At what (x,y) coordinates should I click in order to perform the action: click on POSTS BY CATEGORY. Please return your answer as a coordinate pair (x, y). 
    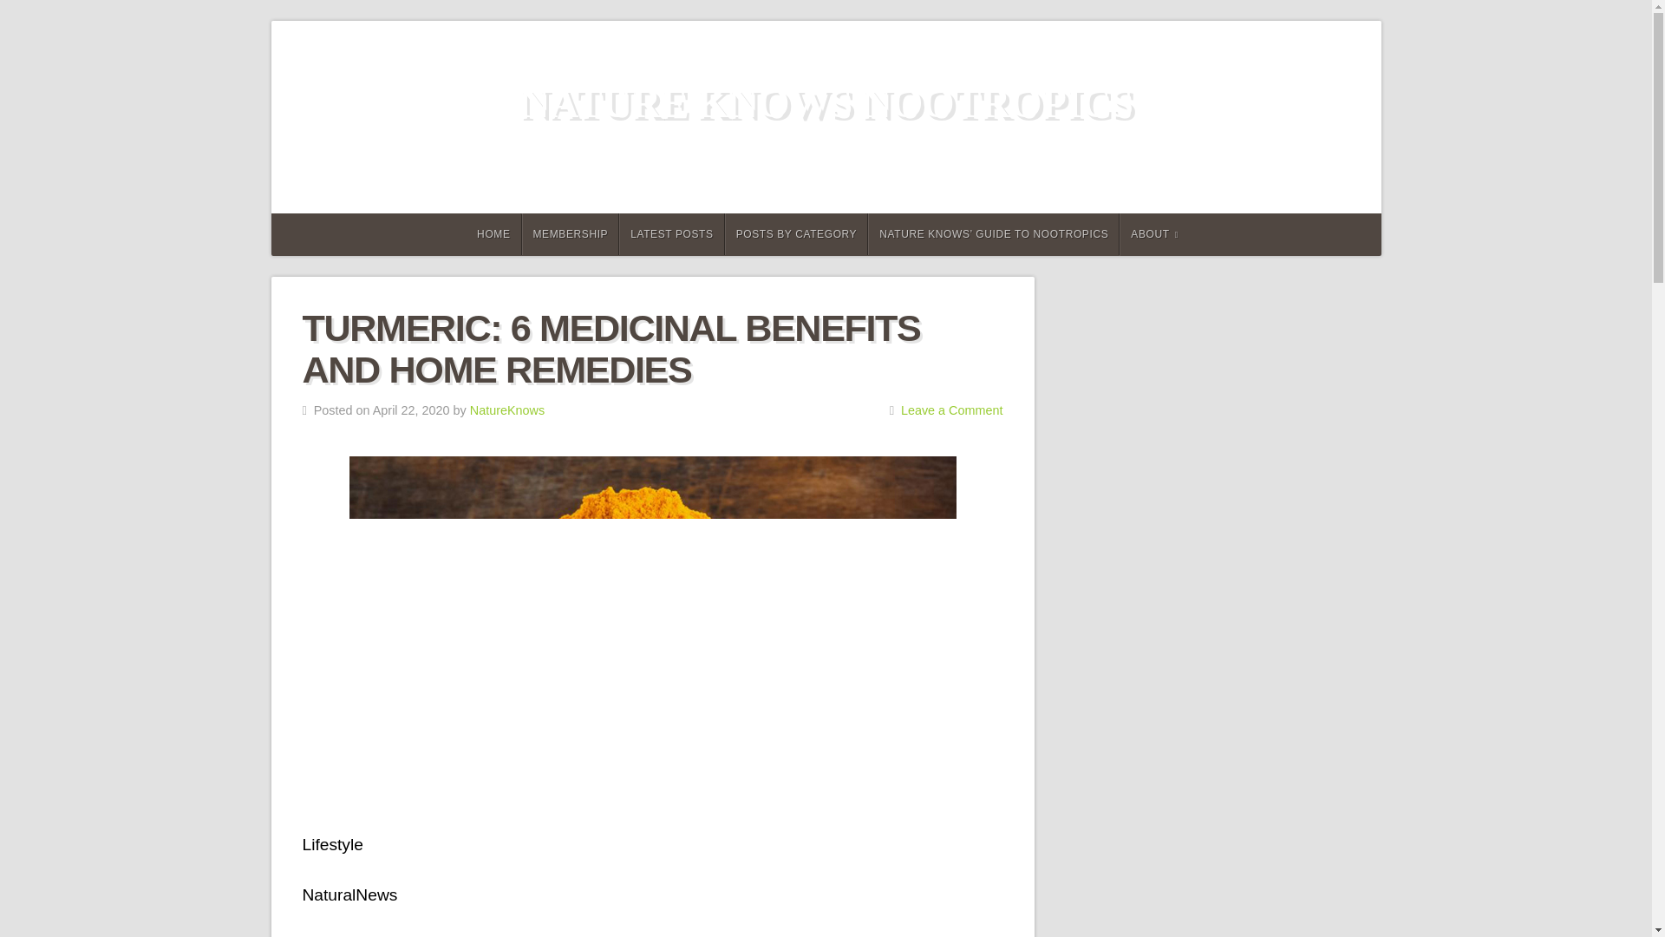
    Looking at the image, I should click on (796, 234).